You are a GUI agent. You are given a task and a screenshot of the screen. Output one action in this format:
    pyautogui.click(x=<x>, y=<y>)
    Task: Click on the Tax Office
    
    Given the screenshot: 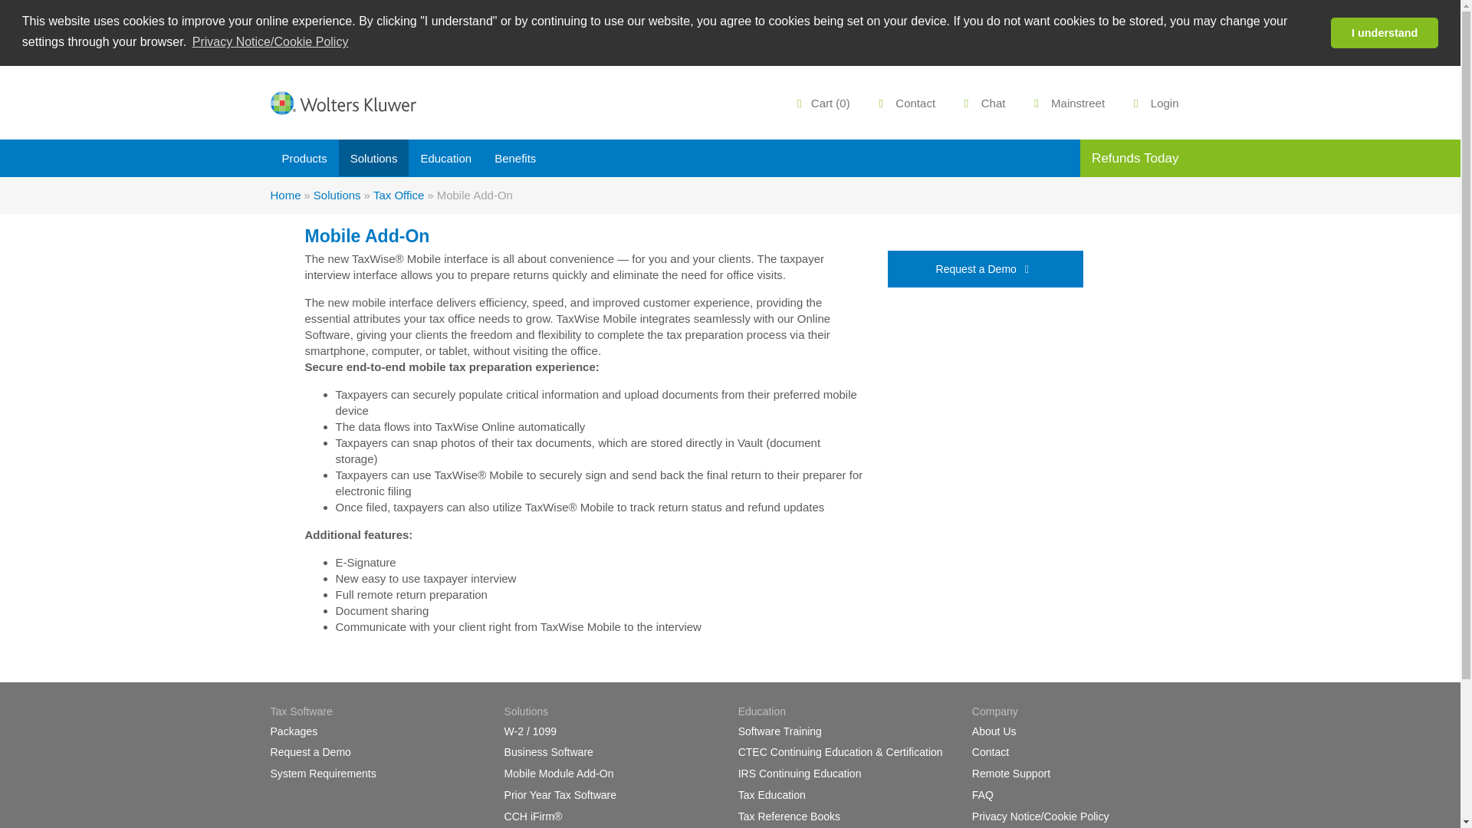 What is the action you would take?
    pyautogui.click(x=399, y=195)
    